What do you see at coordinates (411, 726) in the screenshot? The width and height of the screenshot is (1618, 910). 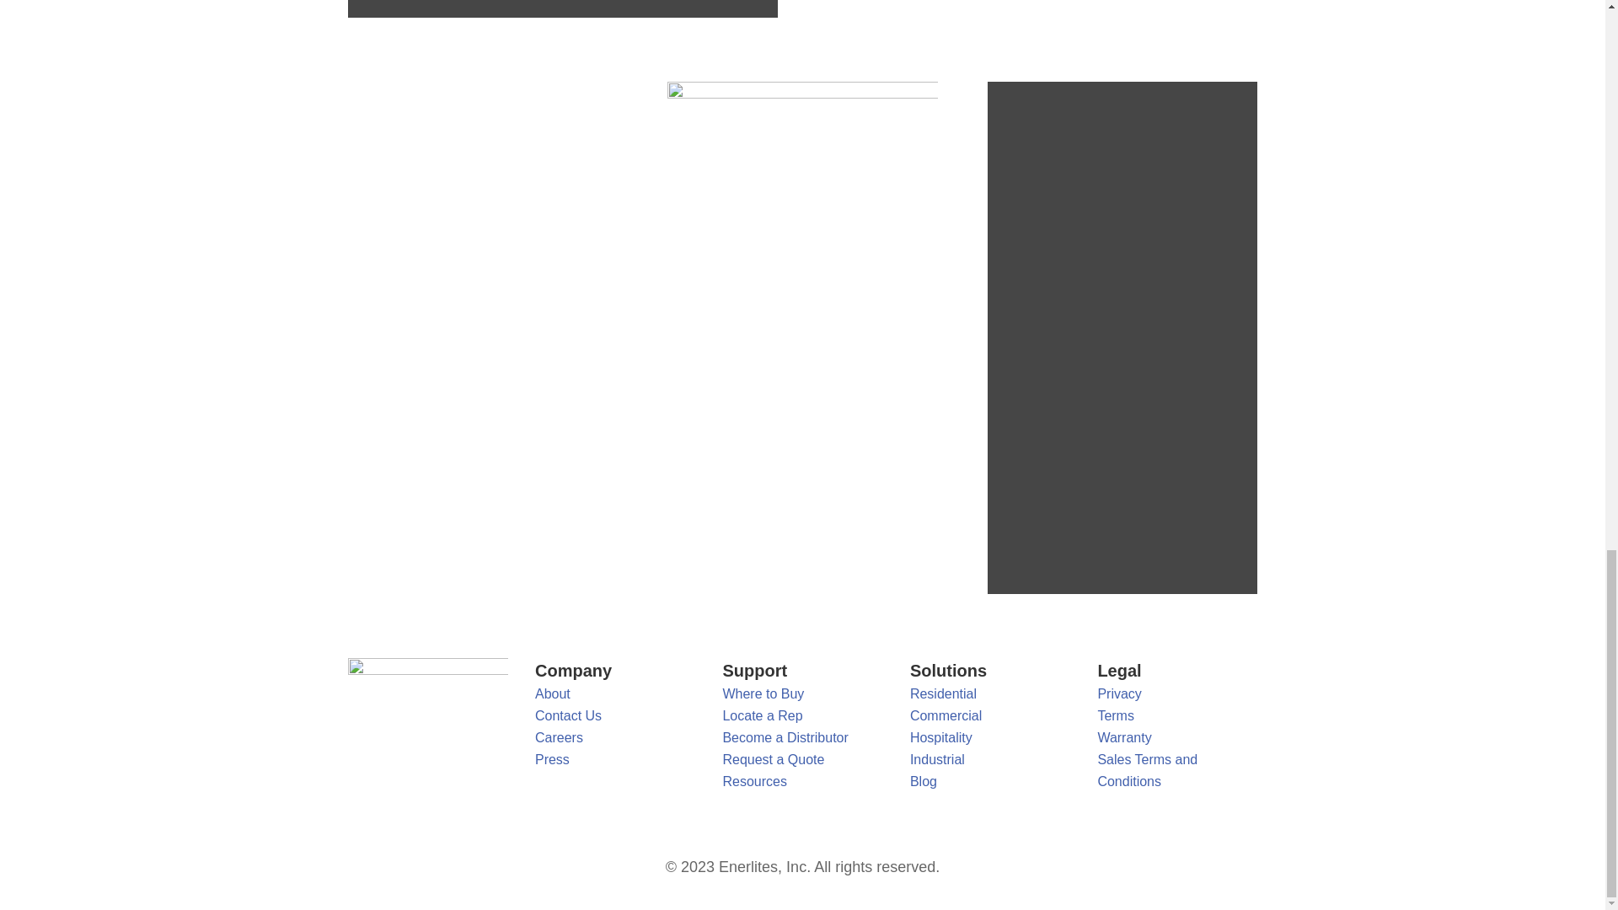 I see `Follow on LinkedIn` at bounding box center [411, 726].